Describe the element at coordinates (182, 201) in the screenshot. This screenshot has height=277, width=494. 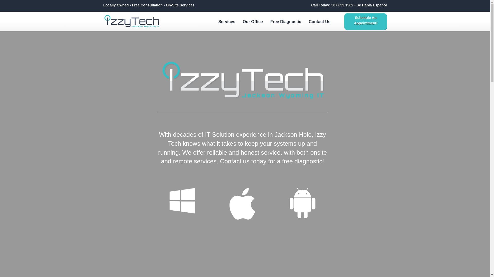
I see `windows white` at that location.